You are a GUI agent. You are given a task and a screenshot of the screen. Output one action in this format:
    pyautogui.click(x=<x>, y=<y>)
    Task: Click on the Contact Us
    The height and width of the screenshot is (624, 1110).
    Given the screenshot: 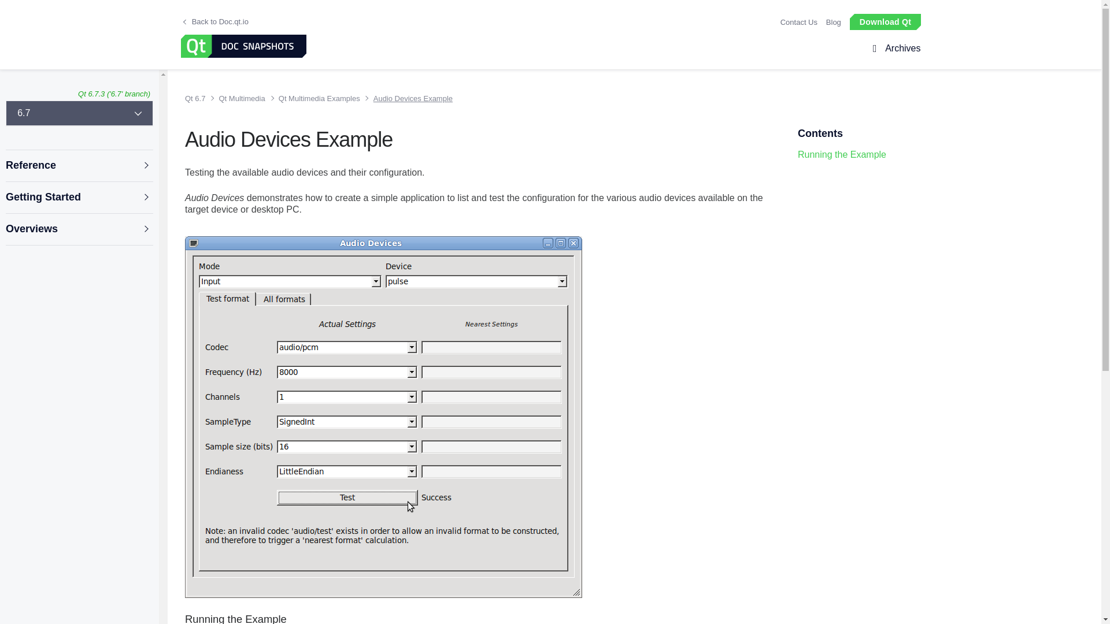 What is the action you would take?
    pyautogui.click(x=798, y=22)
    